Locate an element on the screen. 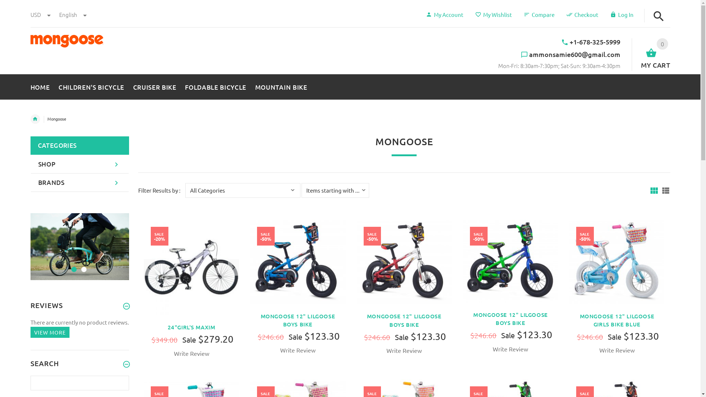 The height and width of the screenshot is (397, 706). FOLDABLE BICYCLE is located at coordinates (215, 86).